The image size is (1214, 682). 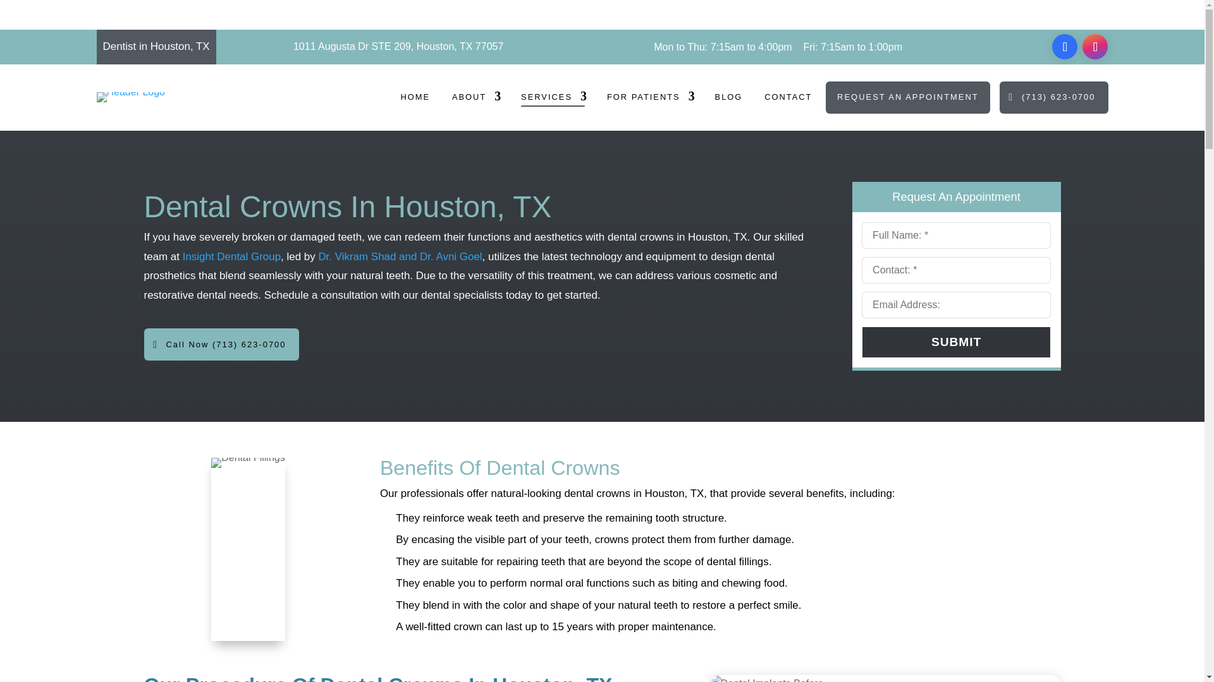 What do you see at coordinates (650, 99) in the screenshot?
I see `FOR PATIENTS` at bounding box center [650, 99].